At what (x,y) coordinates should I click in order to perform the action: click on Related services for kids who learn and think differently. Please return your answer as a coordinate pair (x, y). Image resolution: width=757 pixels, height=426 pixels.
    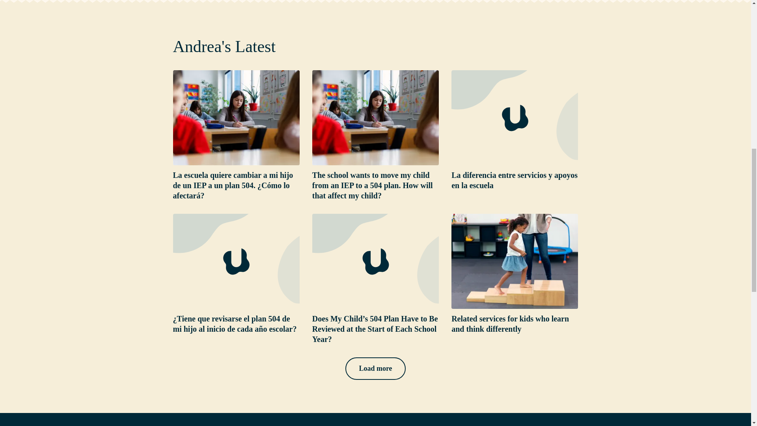
    Looking at the image, I should click on (510, 323).